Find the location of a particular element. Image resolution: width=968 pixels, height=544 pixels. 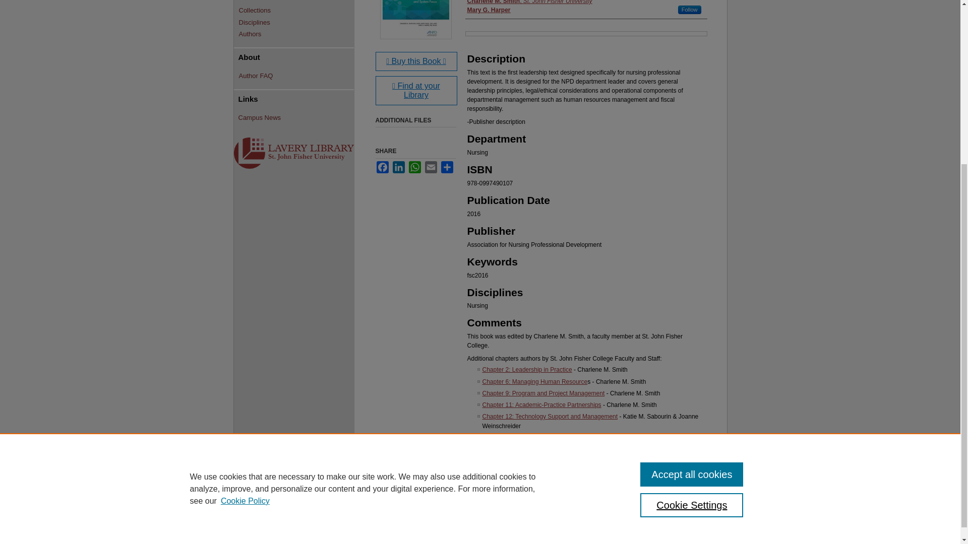

Chapter 12: Technology Support and Management is located at coordinates (550, 416).